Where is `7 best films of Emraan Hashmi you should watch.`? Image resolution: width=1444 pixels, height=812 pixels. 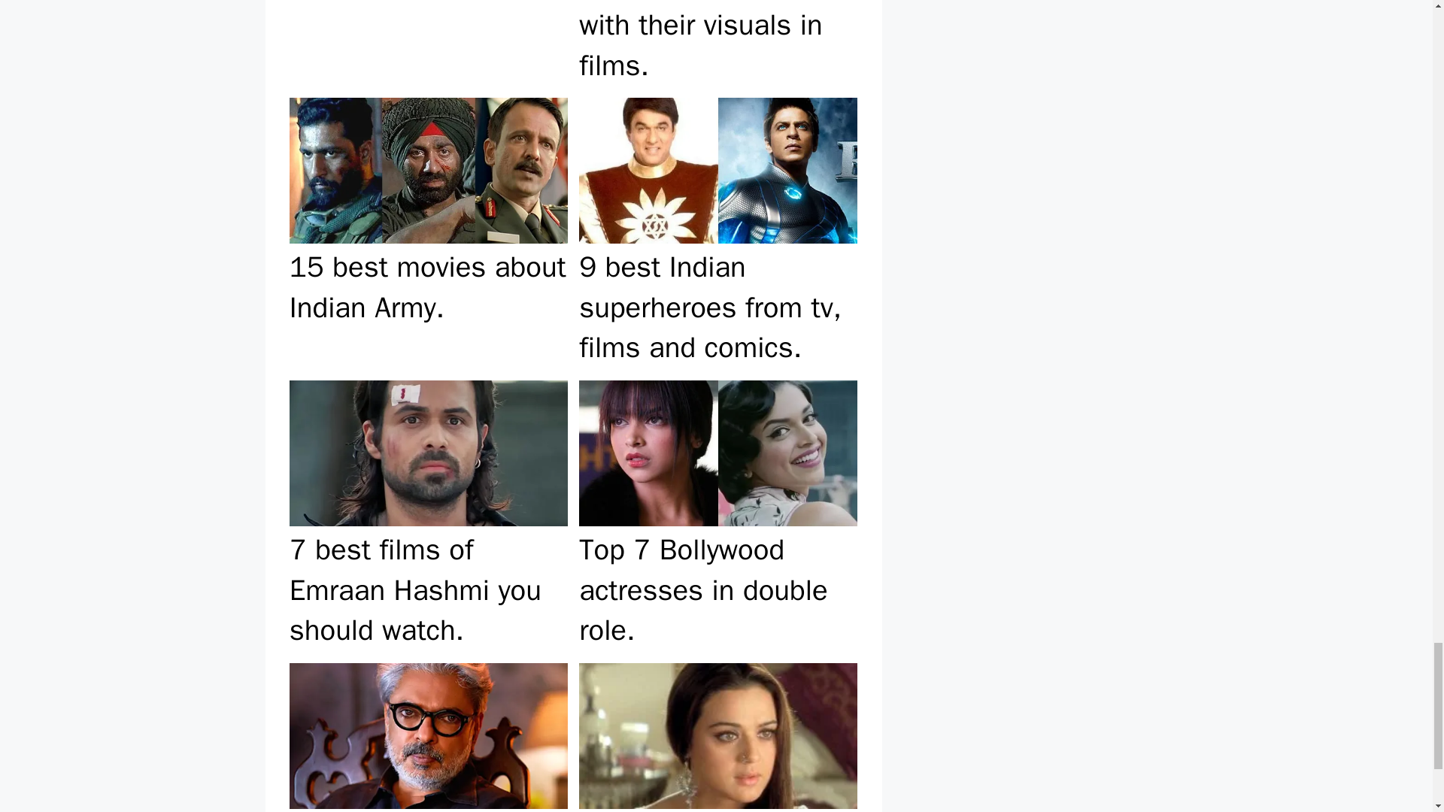
7 best films of Emraan Hashmi you should watch. is located at coordinates (428, 515).